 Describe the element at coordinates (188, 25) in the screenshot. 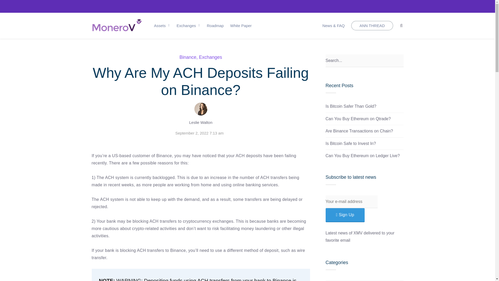

I see `Exchanges` at that location.